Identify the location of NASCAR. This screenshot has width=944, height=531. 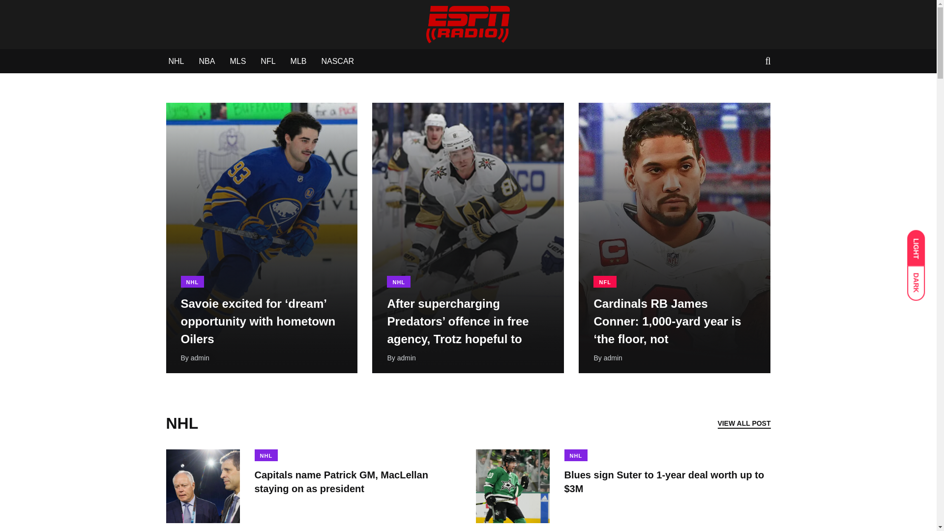
(337, 61).